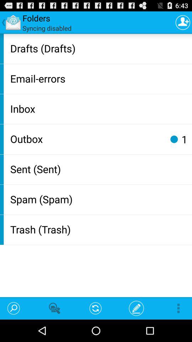 Image resolution: width=192 pixels, height=342 pixels. I want to click on tap the app to the right of the syncing disabled item, so click(183, 22).